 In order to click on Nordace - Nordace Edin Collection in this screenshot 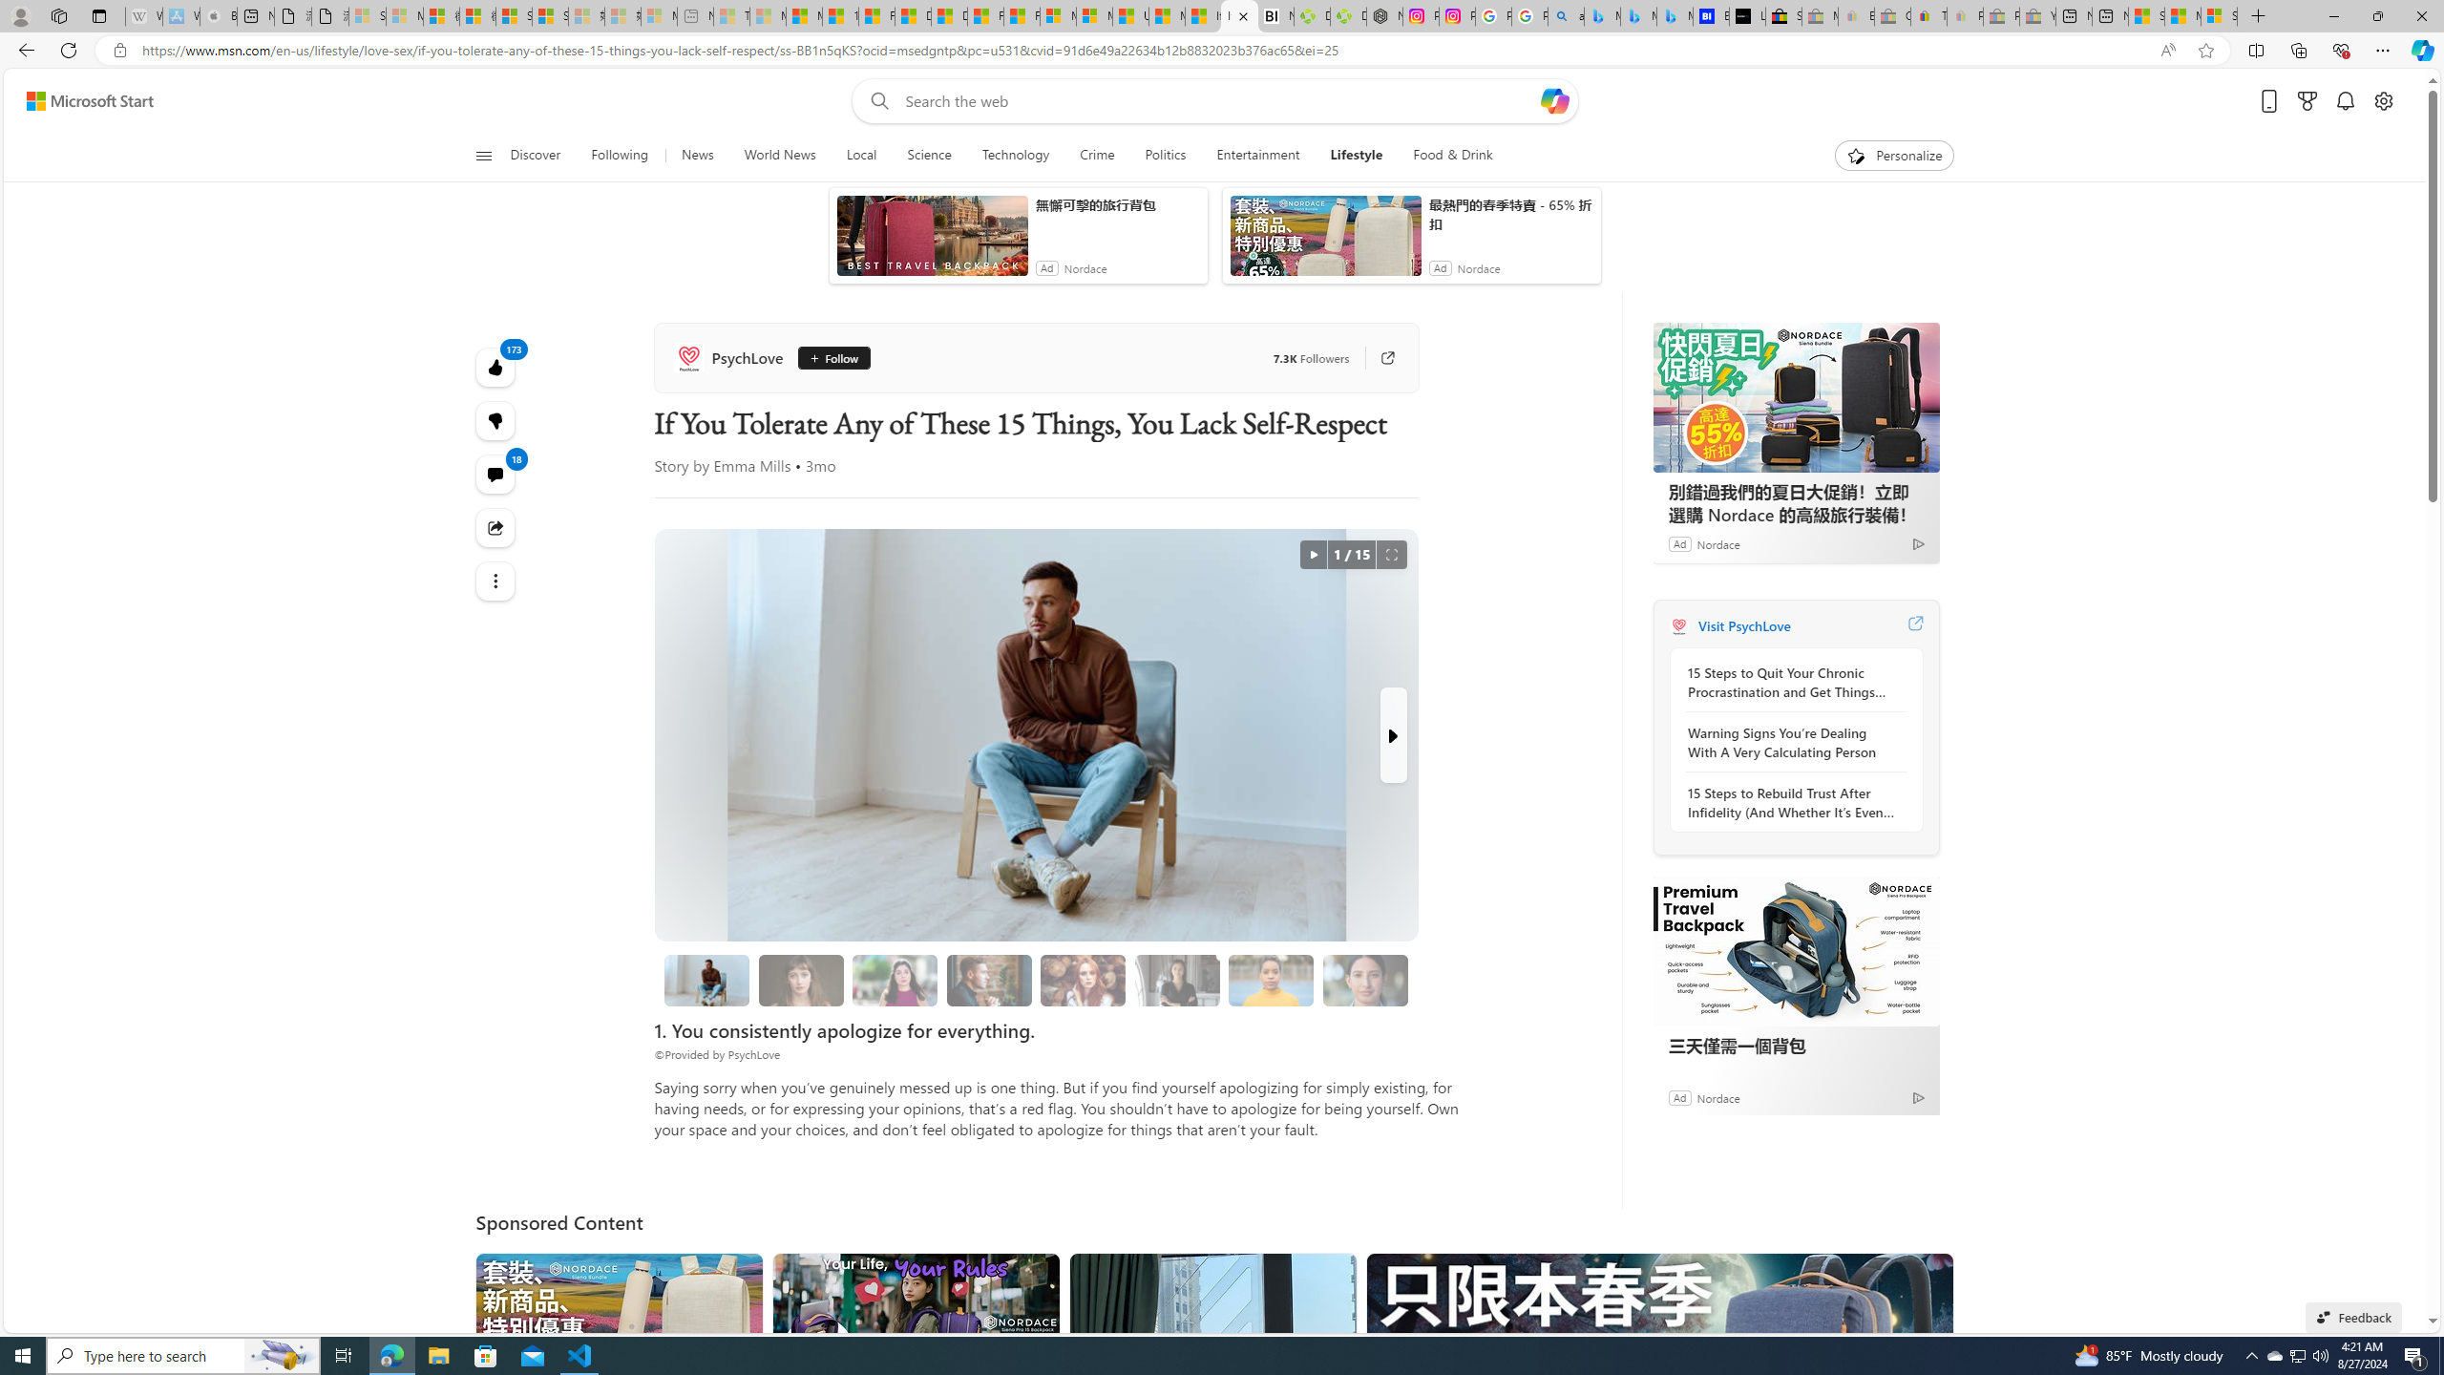, I will do `click(1384, 16)`.